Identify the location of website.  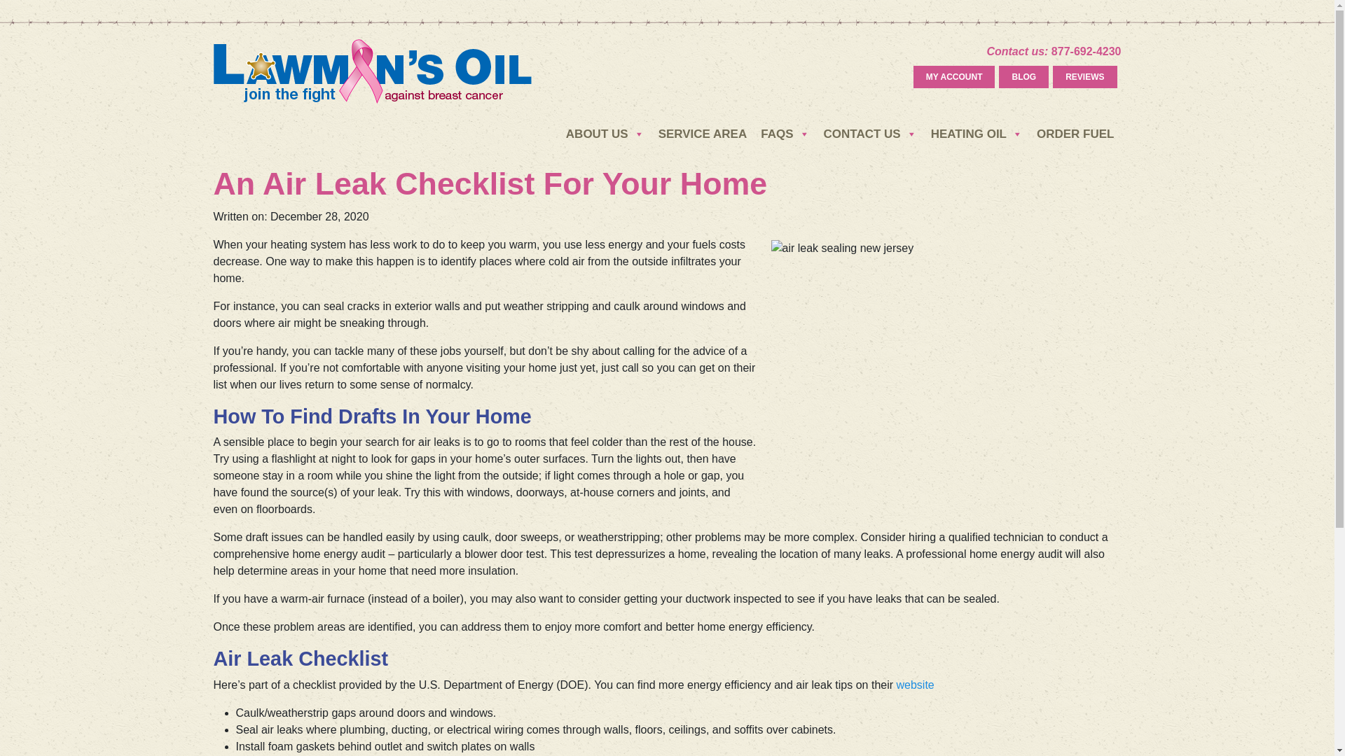
(916, 685).